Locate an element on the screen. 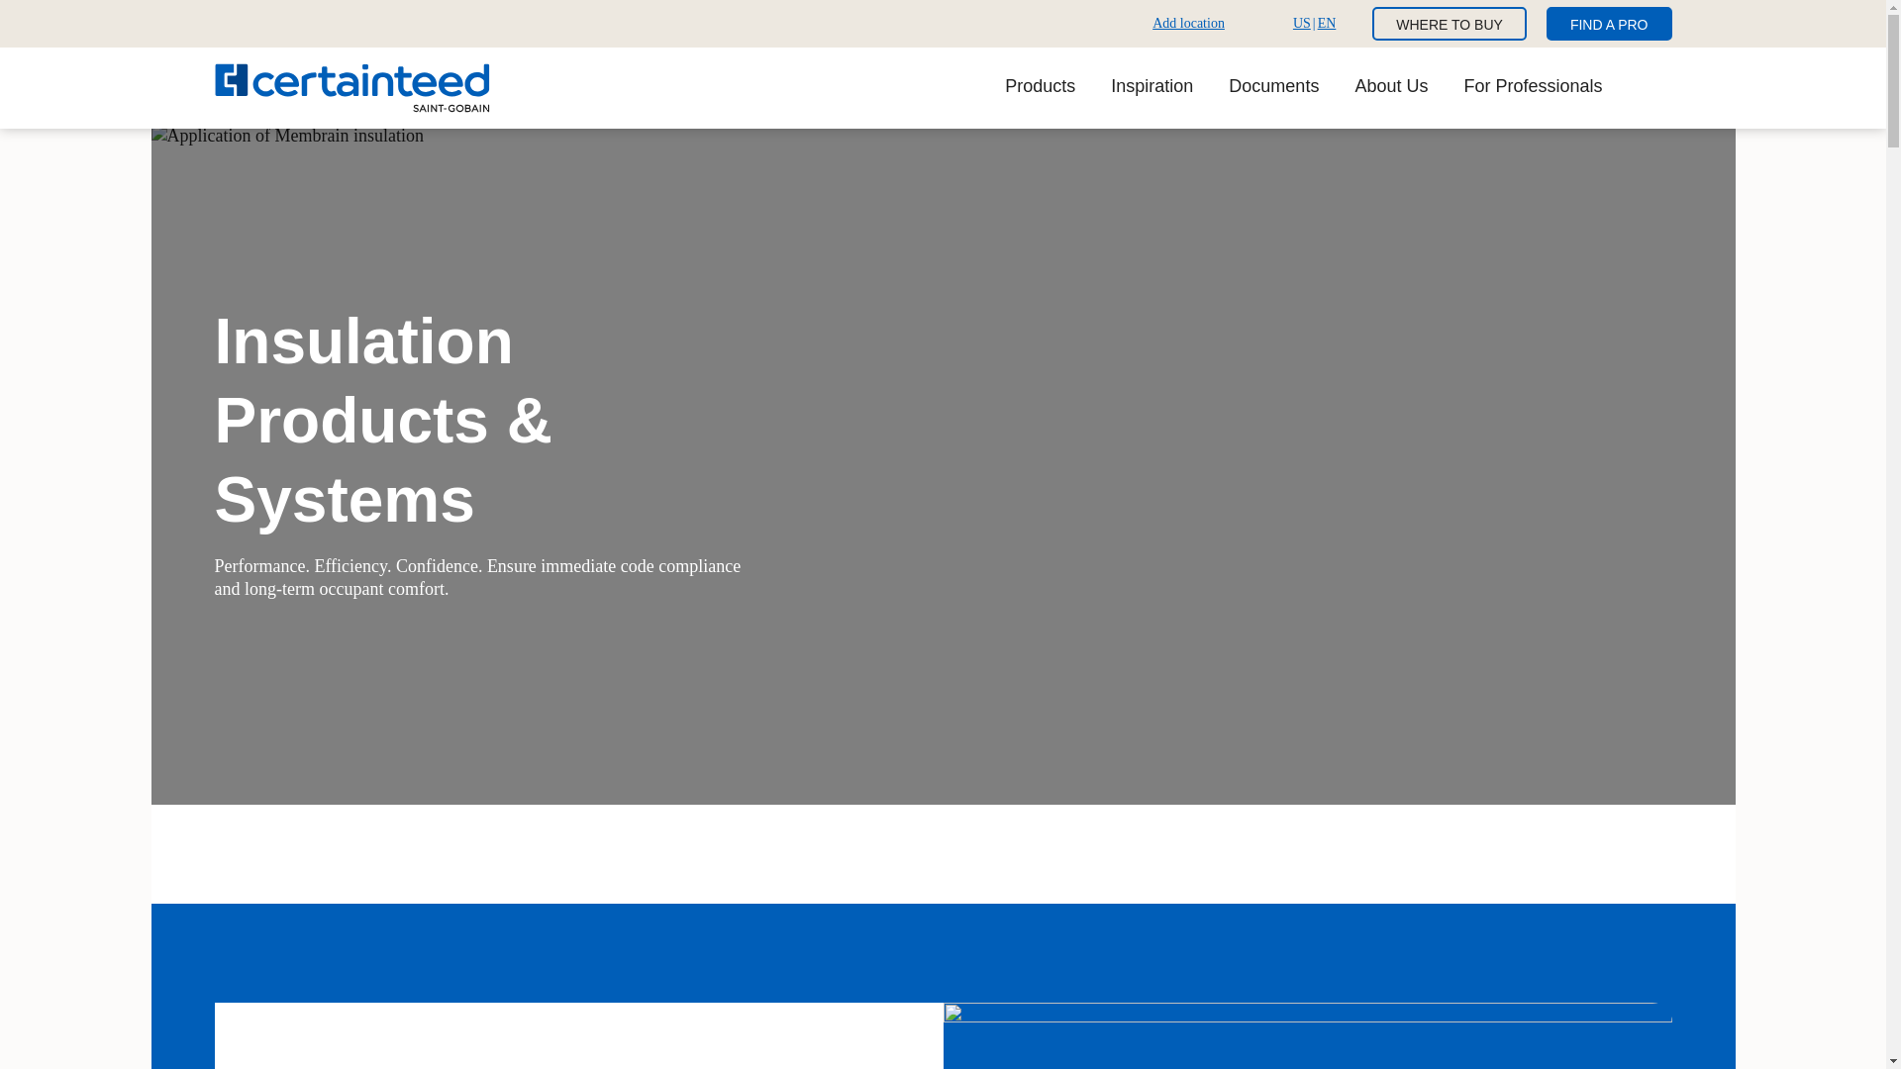 The image size is (1901, 1069). For Professionals is located at coordinates (1184, 23).